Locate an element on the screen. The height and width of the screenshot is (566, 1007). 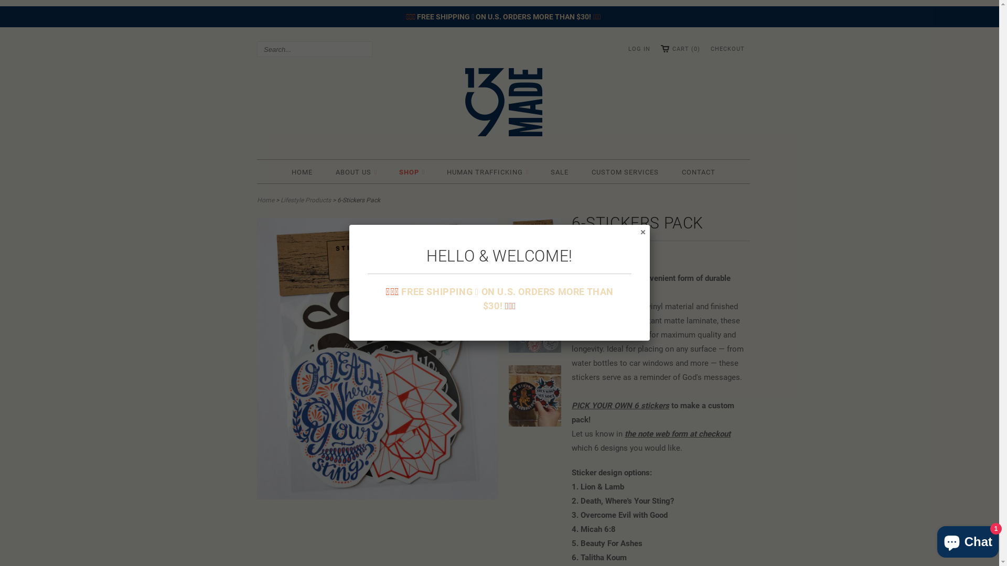
6-Stickers Pack is located at coordinates (378, 497).